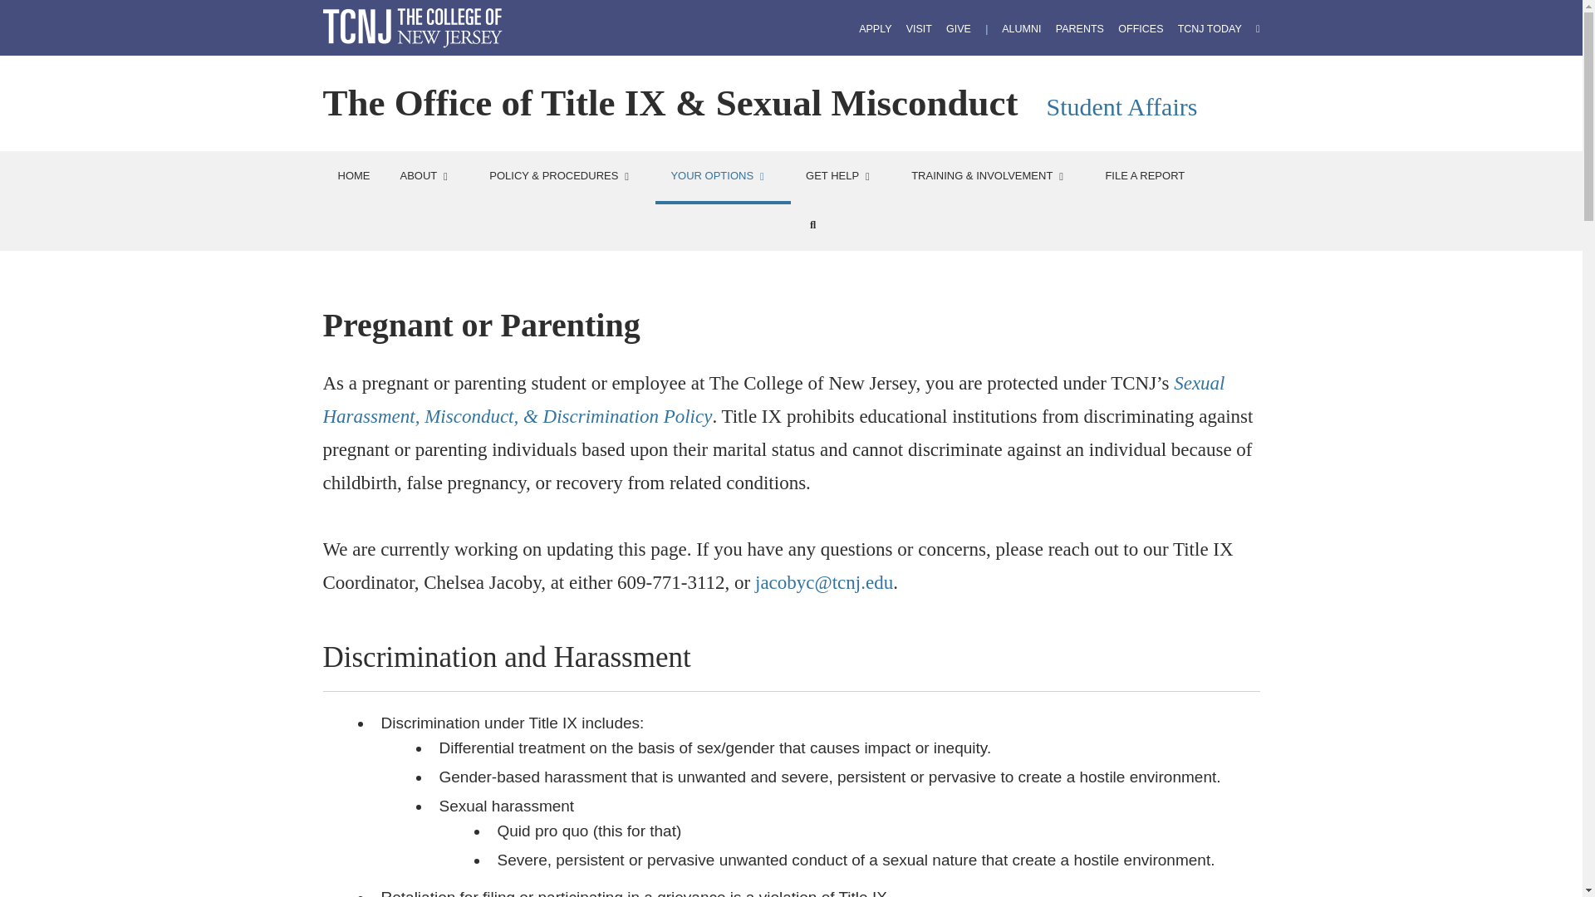 The height and width of the screenshot is (897, 1595). What do you see at coordinates (352, 176) in the screenshot?
I see `HOME` at bounding box center [352, 176].